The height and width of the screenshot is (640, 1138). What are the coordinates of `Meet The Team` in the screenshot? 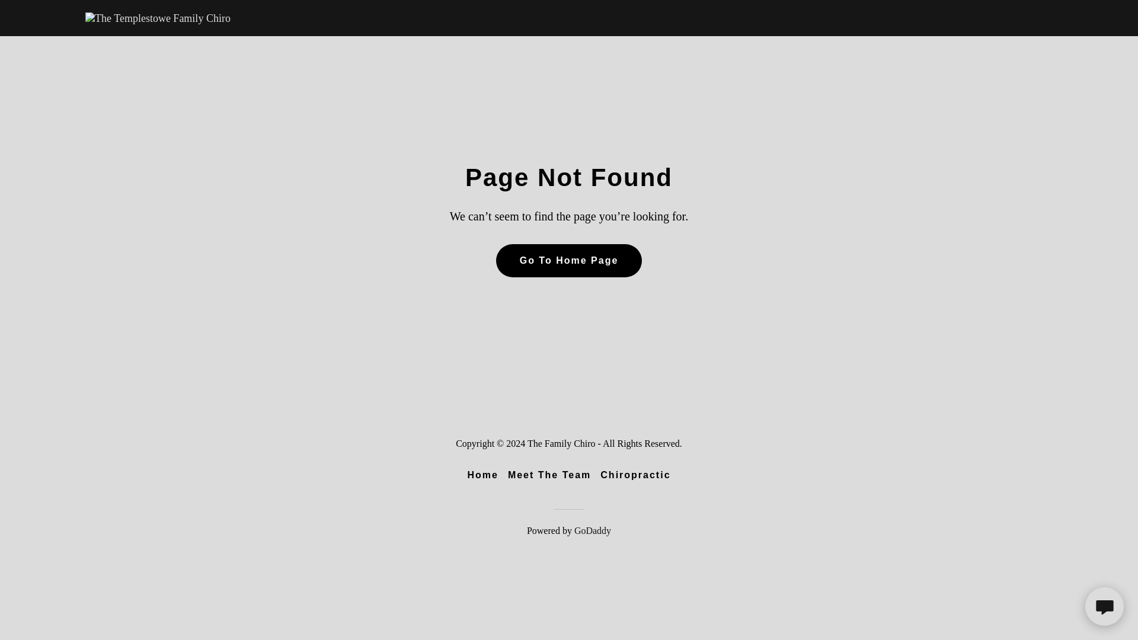 It's located at (549, 475).